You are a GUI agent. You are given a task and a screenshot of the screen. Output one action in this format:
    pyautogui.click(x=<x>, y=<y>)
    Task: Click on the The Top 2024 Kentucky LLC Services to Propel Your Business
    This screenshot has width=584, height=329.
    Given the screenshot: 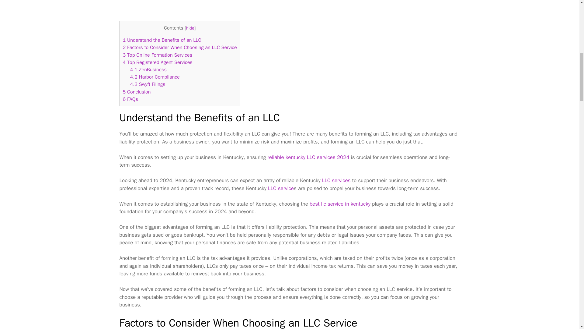 What is the action you would take?
    pyautogui.click(x=340, y=204)
    